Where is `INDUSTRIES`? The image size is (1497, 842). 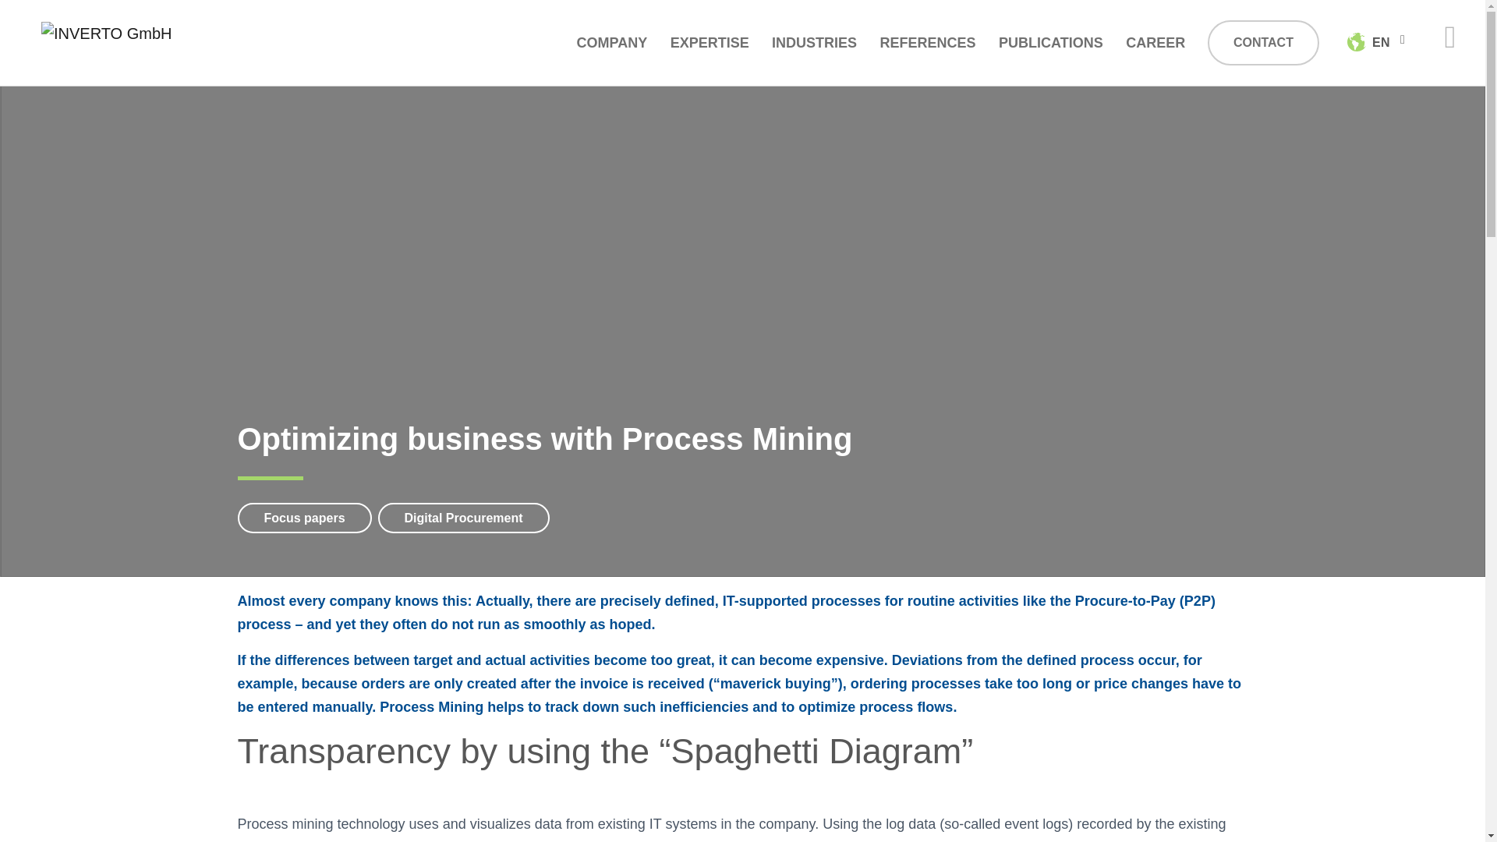 INDUSTRIES is located at coordinates (814, 42).